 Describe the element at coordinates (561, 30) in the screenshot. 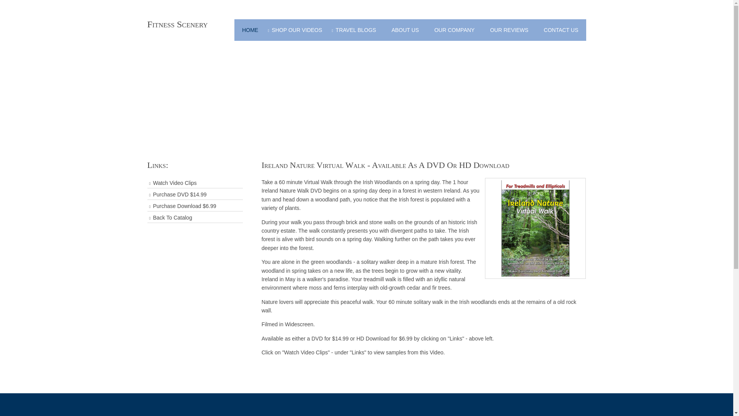

I see `CONTACT US` at that location.